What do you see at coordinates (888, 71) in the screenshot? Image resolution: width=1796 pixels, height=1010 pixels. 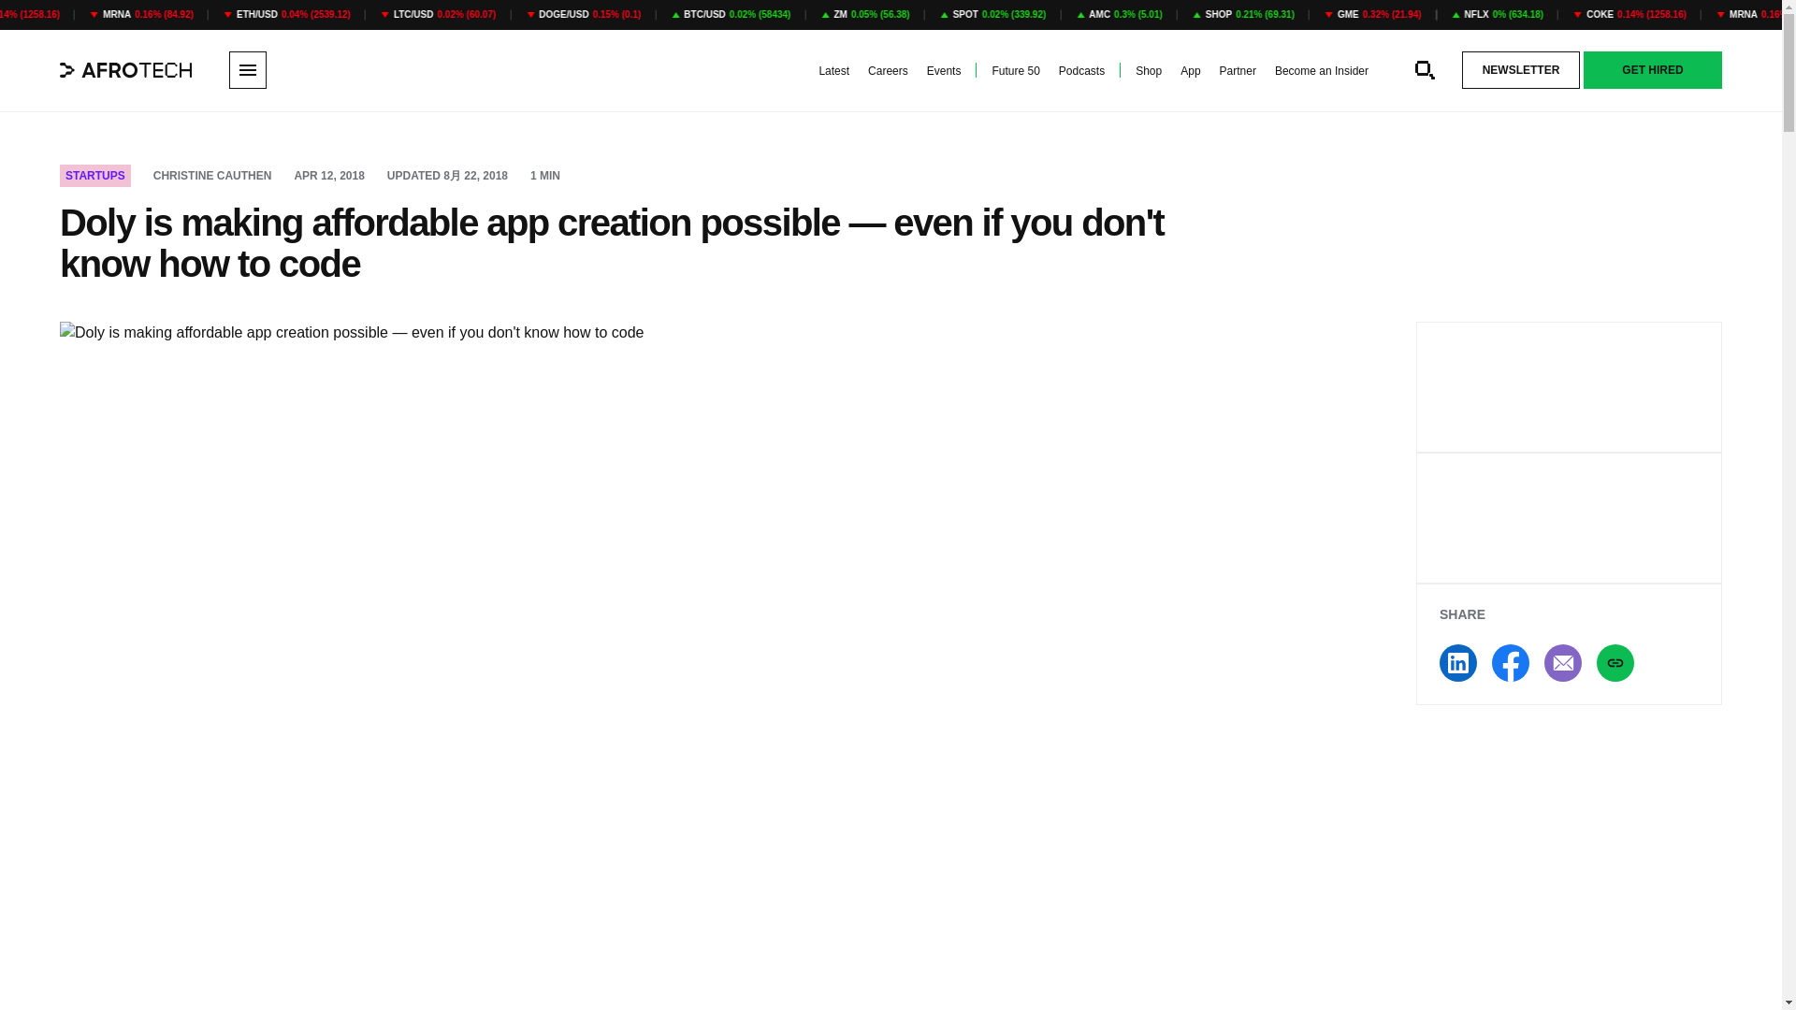 I see `Careers` at bounding box center [888, 71].